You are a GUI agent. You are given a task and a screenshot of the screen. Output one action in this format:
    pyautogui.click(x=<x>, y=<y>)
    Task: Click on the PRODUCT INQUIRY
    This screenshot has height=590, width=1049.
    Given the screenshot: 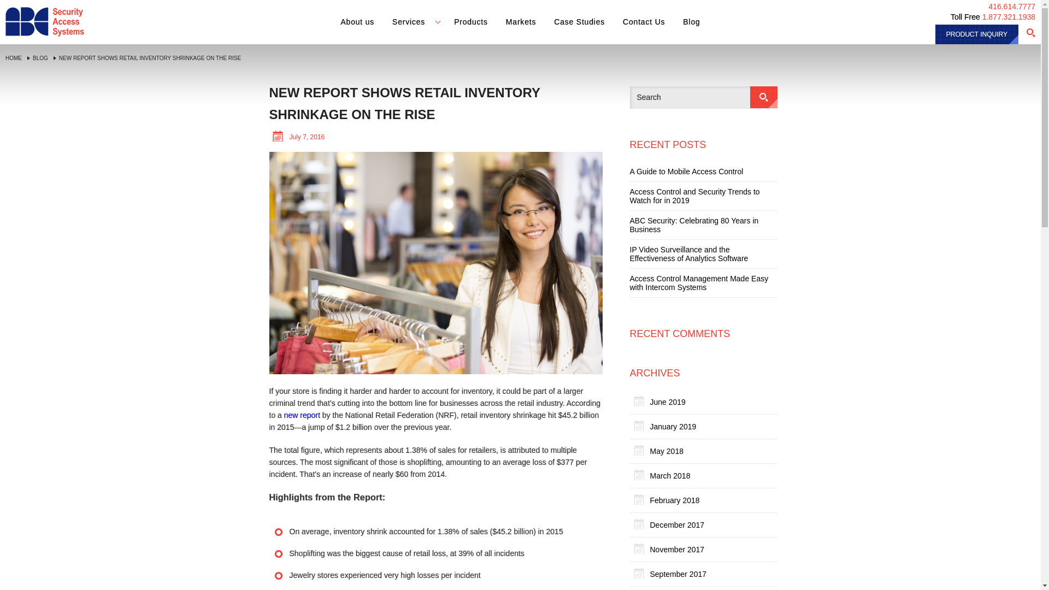 What is the action you would take?
    pyautogui.click(x=977, y=34)
    